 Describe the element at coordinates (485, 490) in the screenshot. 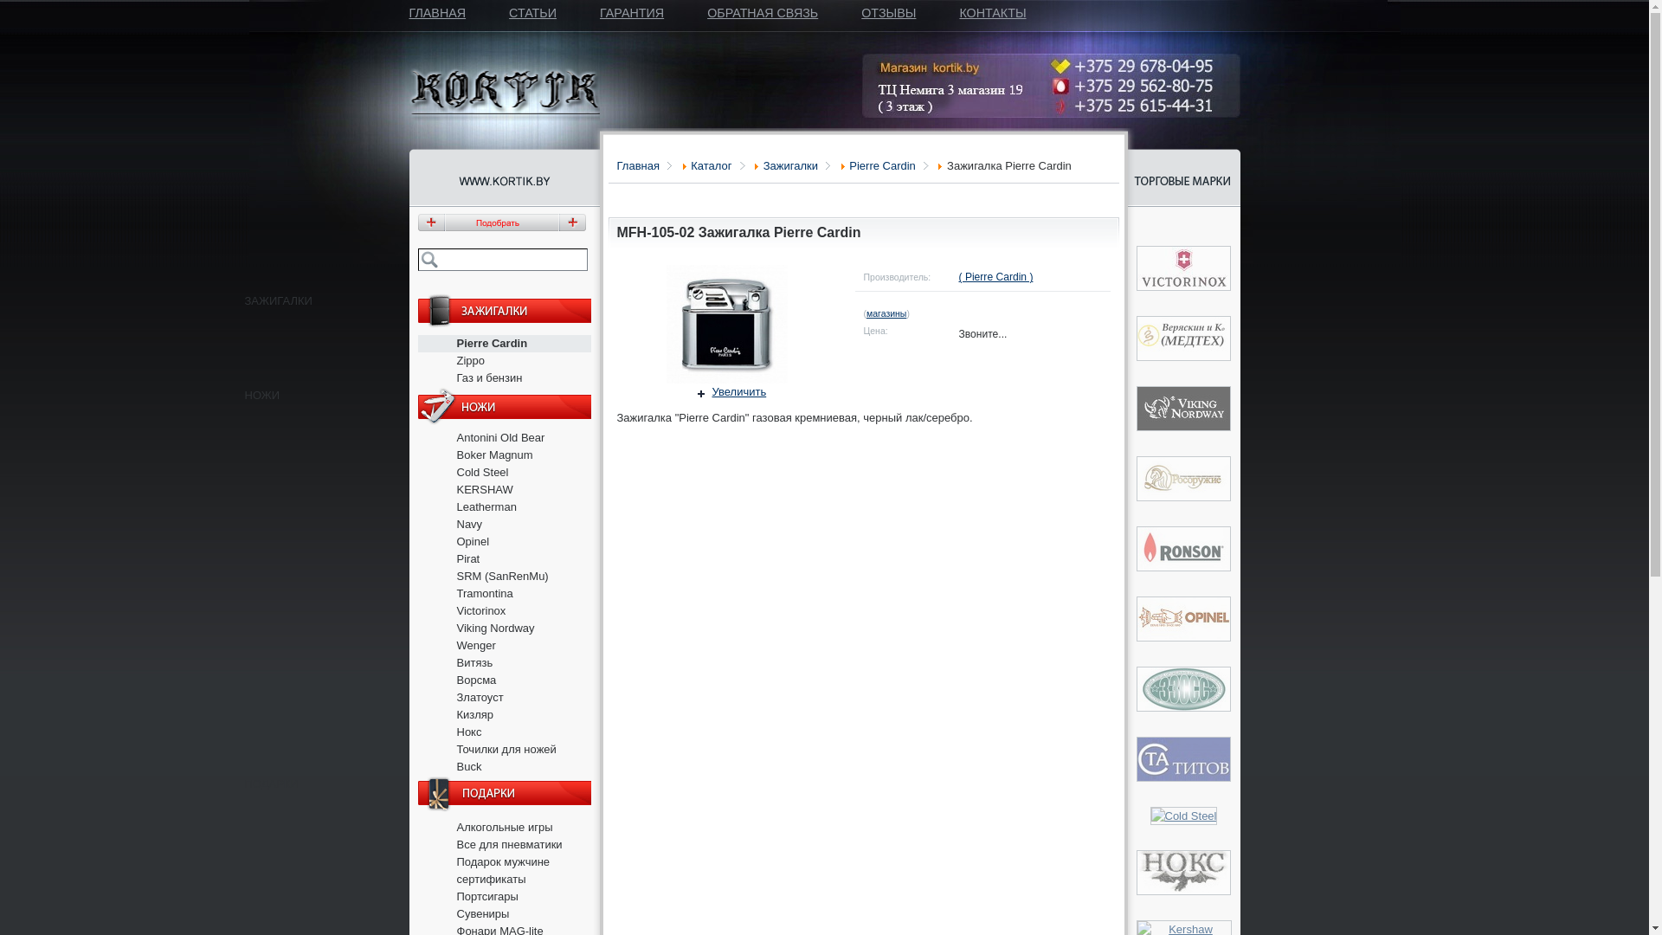

I see `KERSHAW` at that location.